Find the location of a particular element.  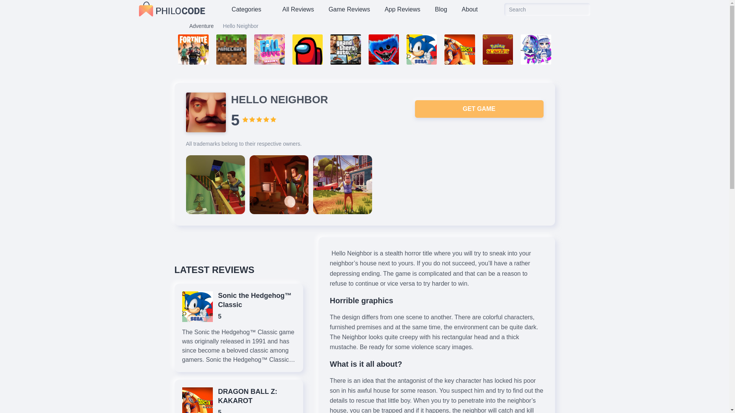

Blog is located at coordinates (441, 10).